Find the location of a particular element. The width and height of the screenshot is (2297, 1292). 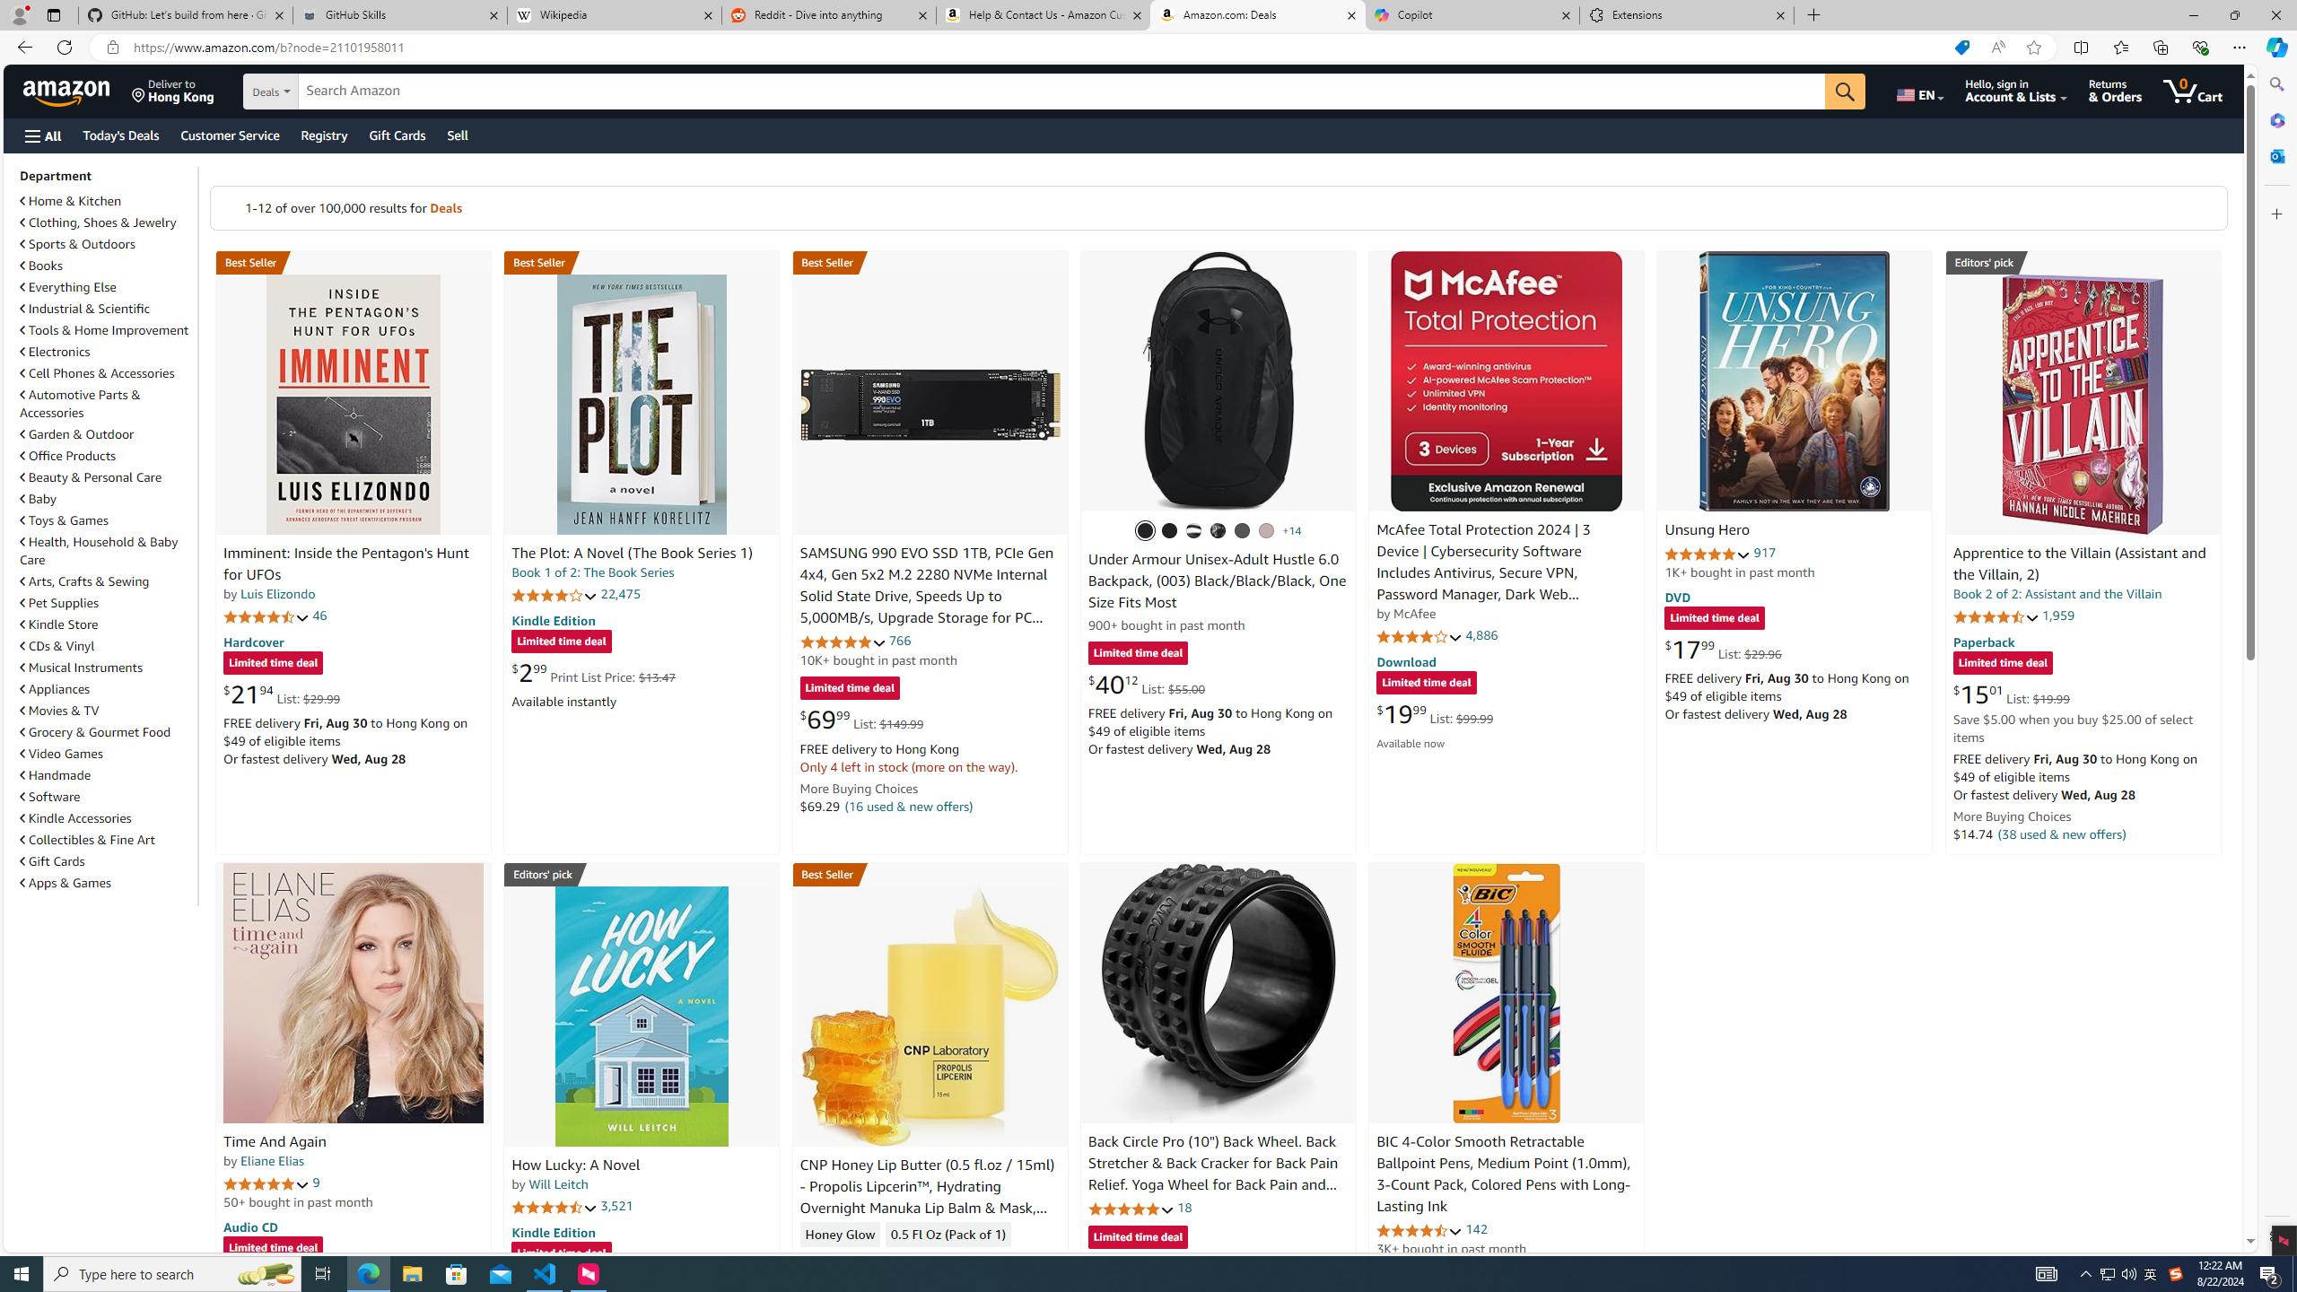

(002) Black / Black / White is located at coordinates (1192, 531).